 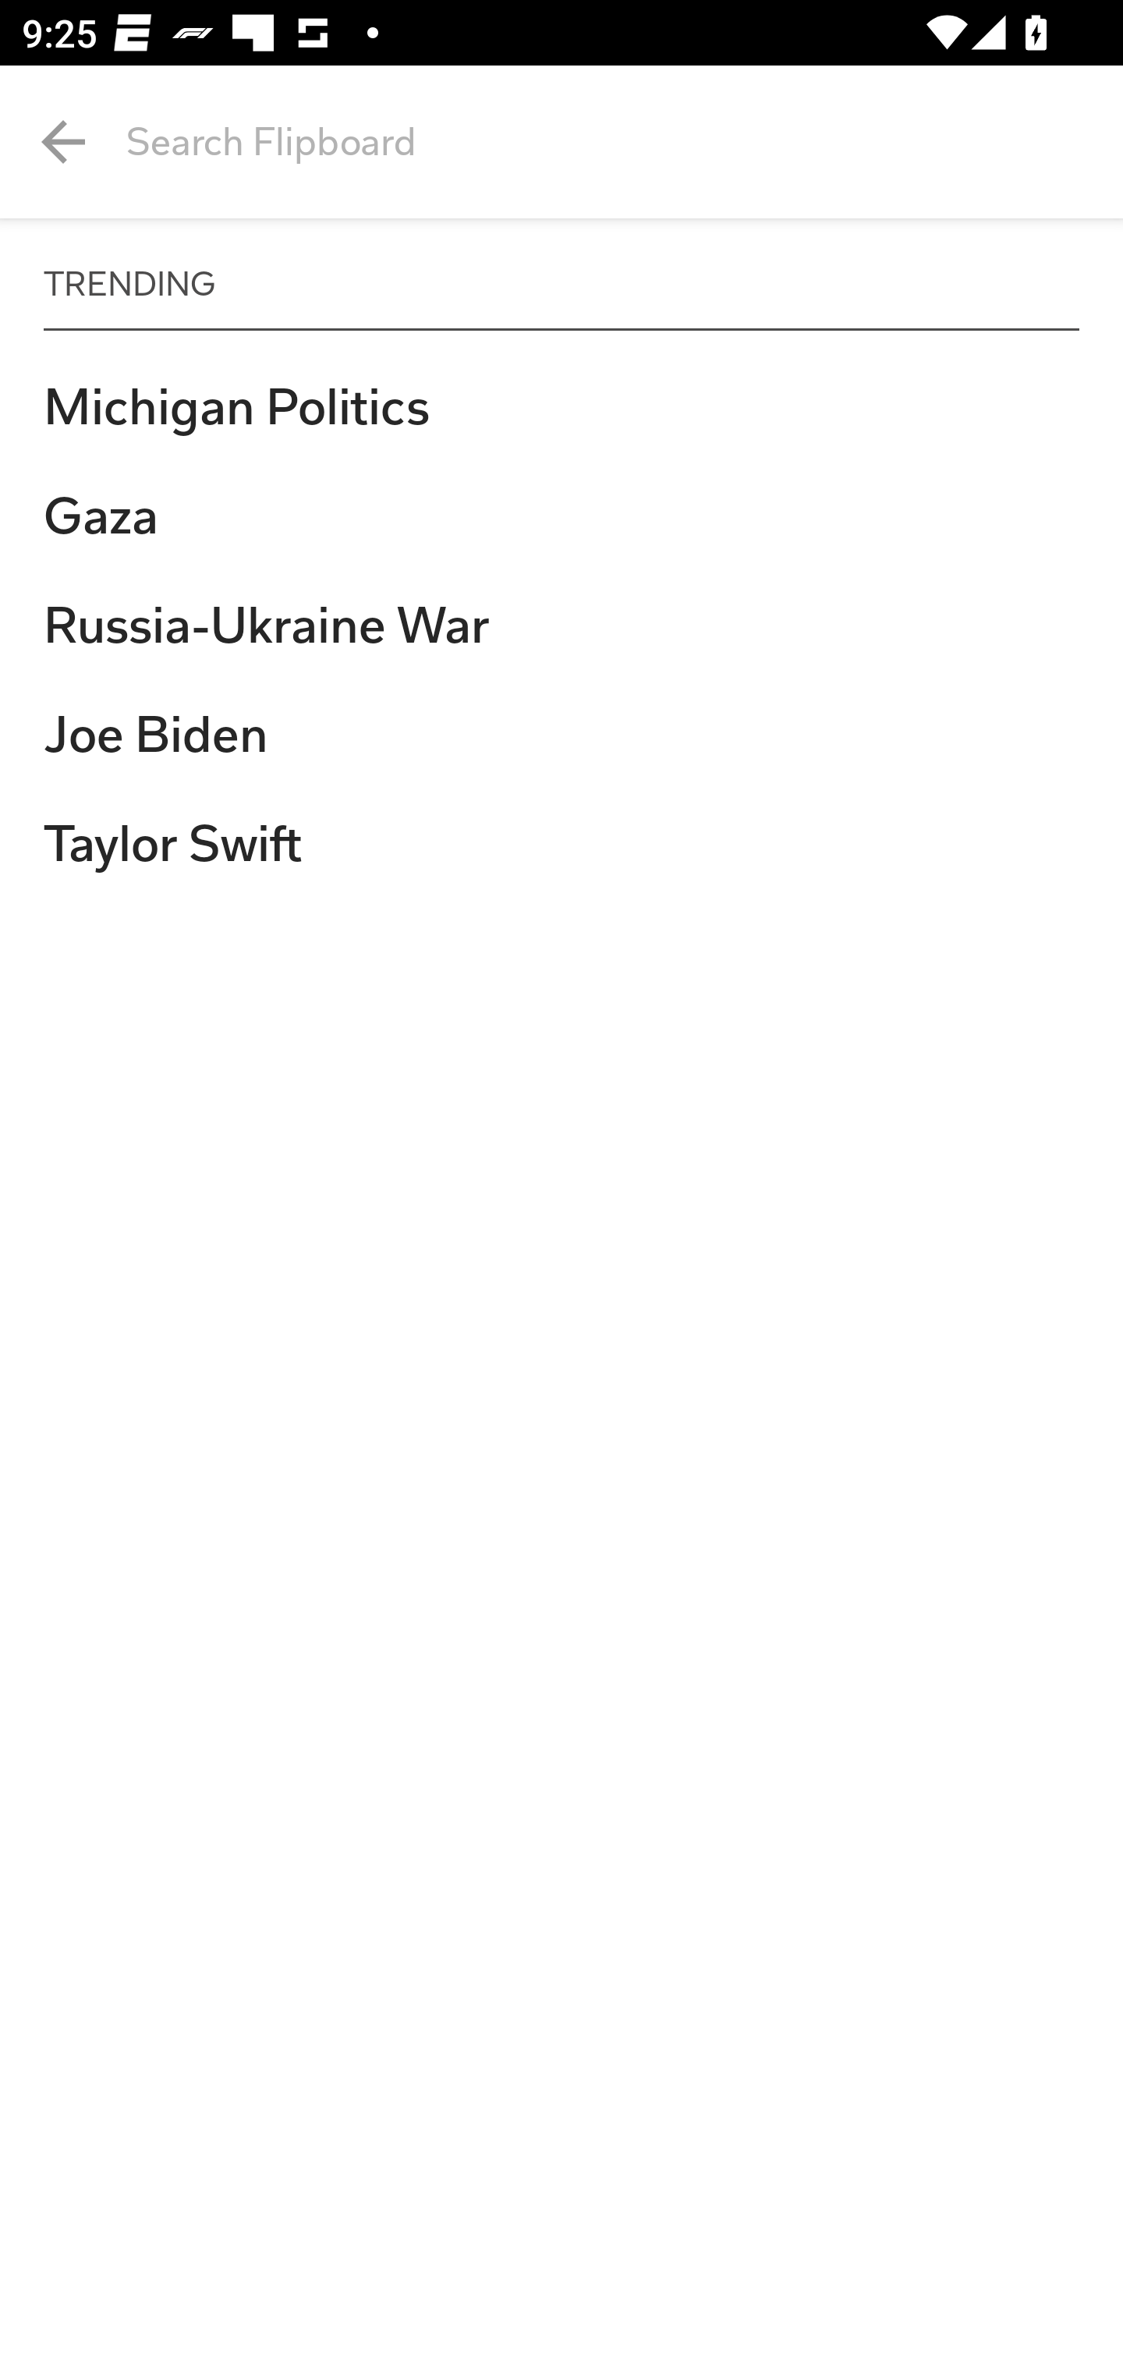 What do you see at coordinates (561, 626) in the screenshot?
I see `Russia-Ukraine War` at bounding box center [561, 626].